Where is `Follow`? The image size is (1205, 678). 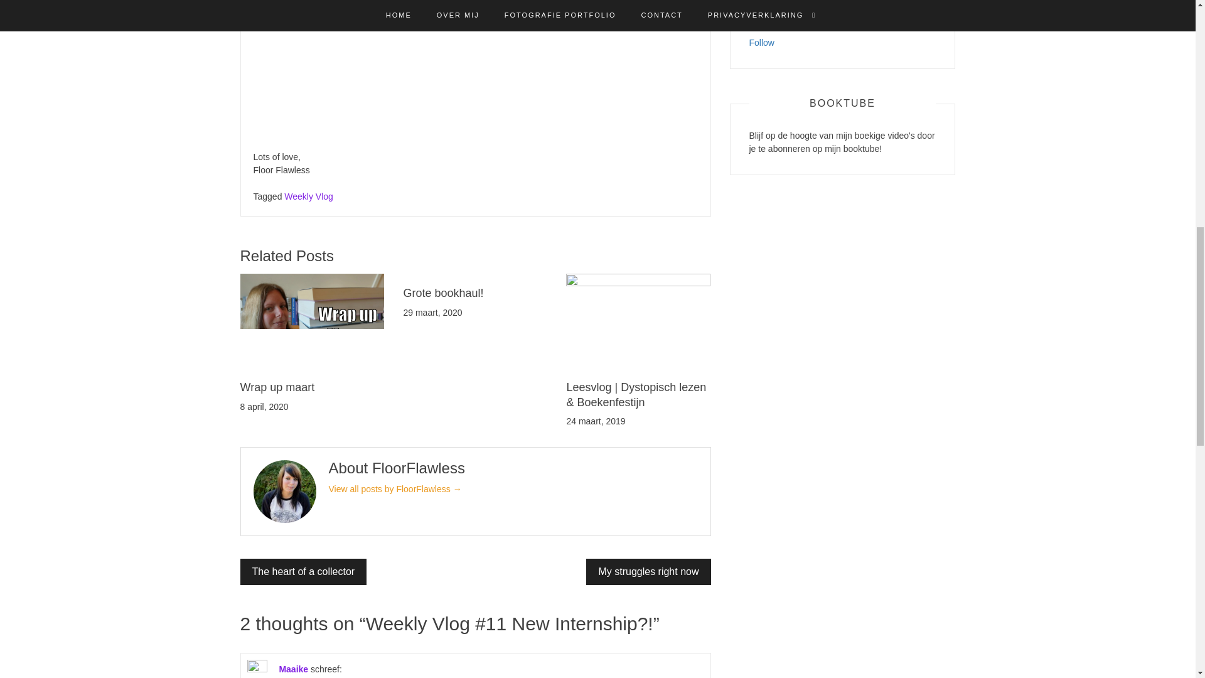 Follow is located at coordinates (762, 43).